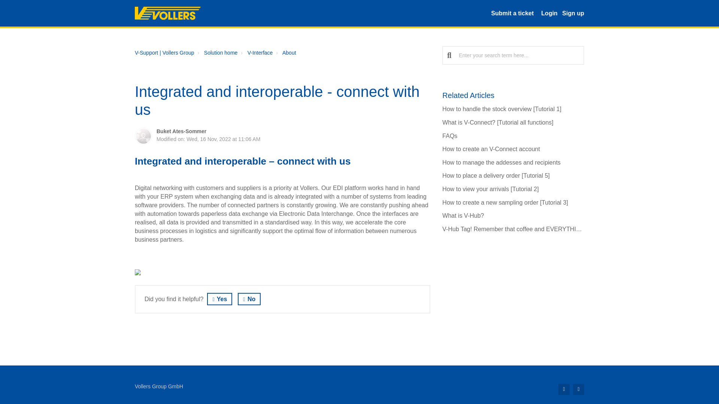 The image size is (719, 404). I want to click on V-Hub Tag! Remember that coffee and EVERYTHING about it!, so click(525, 229).